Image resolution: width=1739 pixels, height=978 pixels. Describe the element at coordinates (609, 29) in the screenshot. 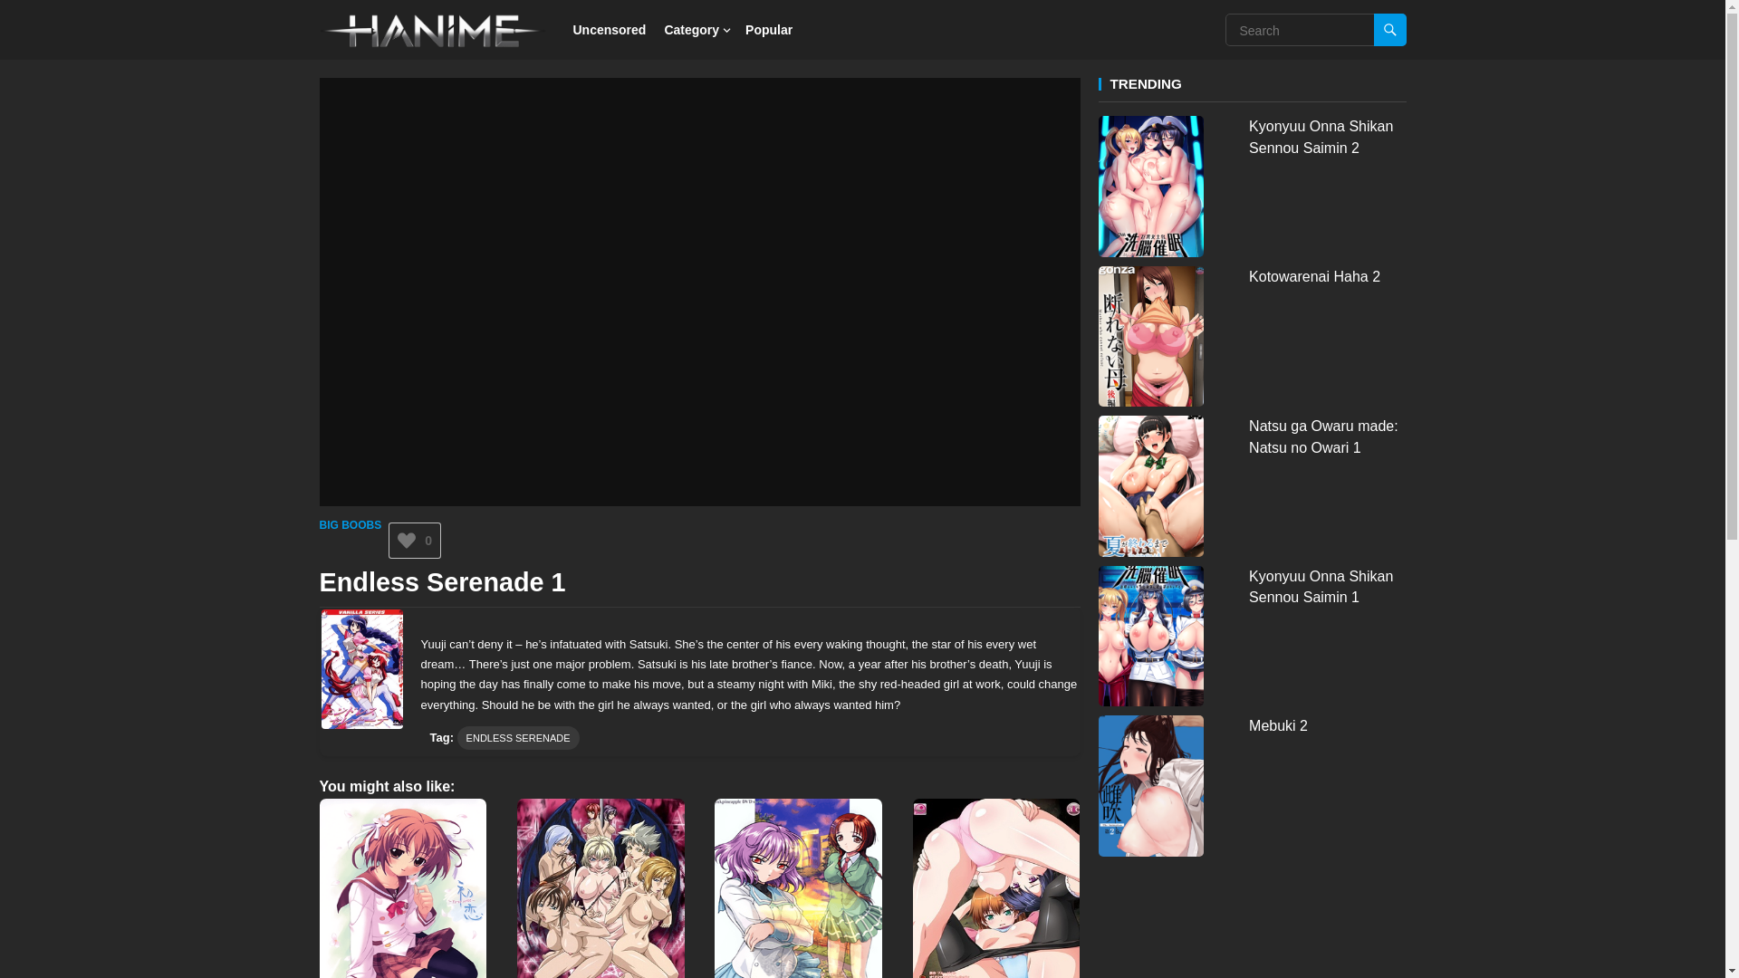

I see `Uncensored` at that location.